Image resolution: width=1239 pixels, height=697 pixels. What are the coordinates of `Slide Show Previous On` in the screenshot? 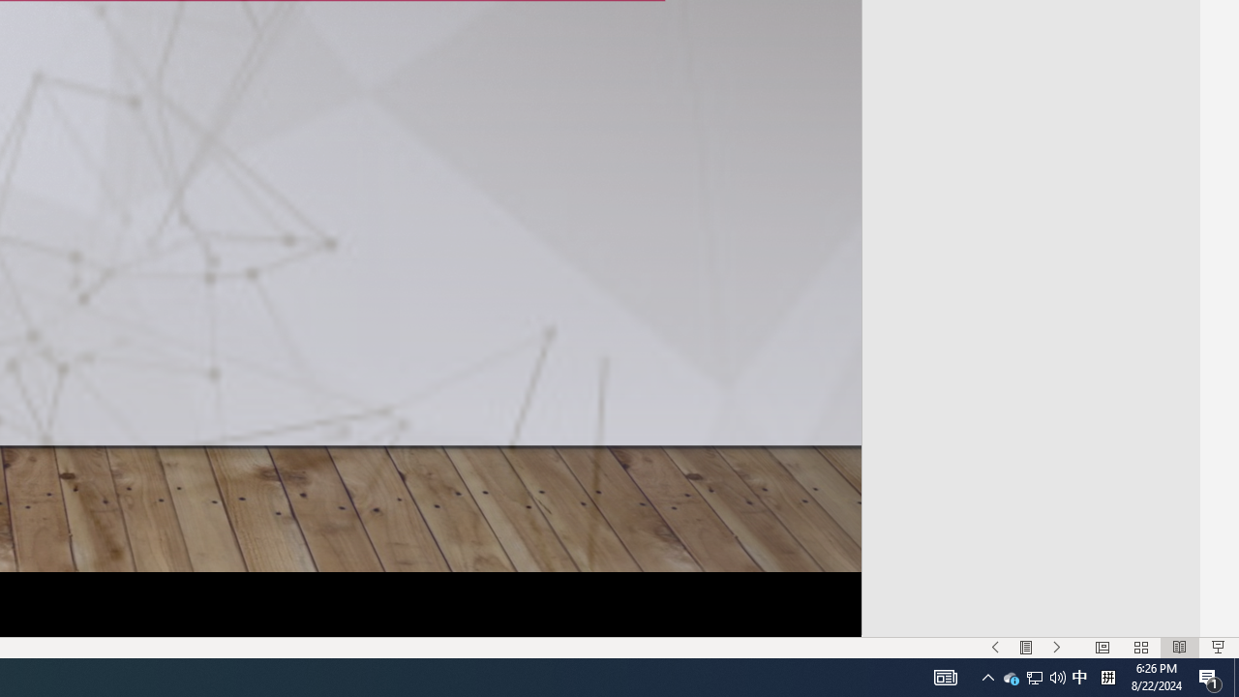 It's located at (995, 647).